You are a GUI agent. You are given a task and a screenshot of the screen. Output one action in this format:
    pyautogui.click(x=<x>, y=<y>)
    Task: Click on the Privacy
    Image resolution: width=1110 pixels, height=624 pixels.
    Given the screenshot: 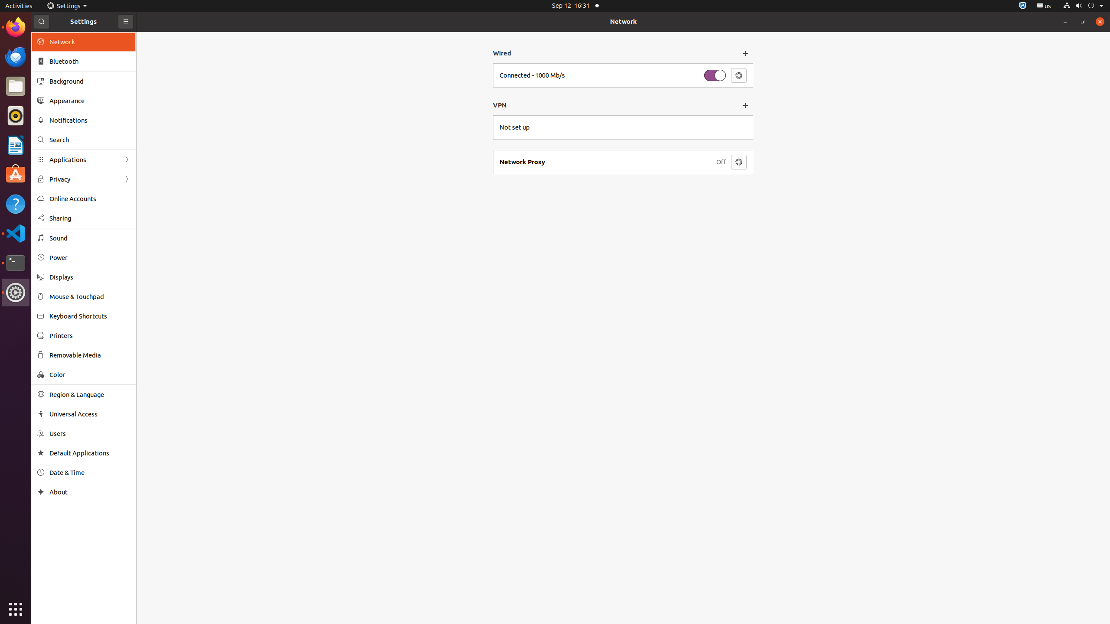 What is the action you would take?
    pyautogui.click(x=84, y=179)
    